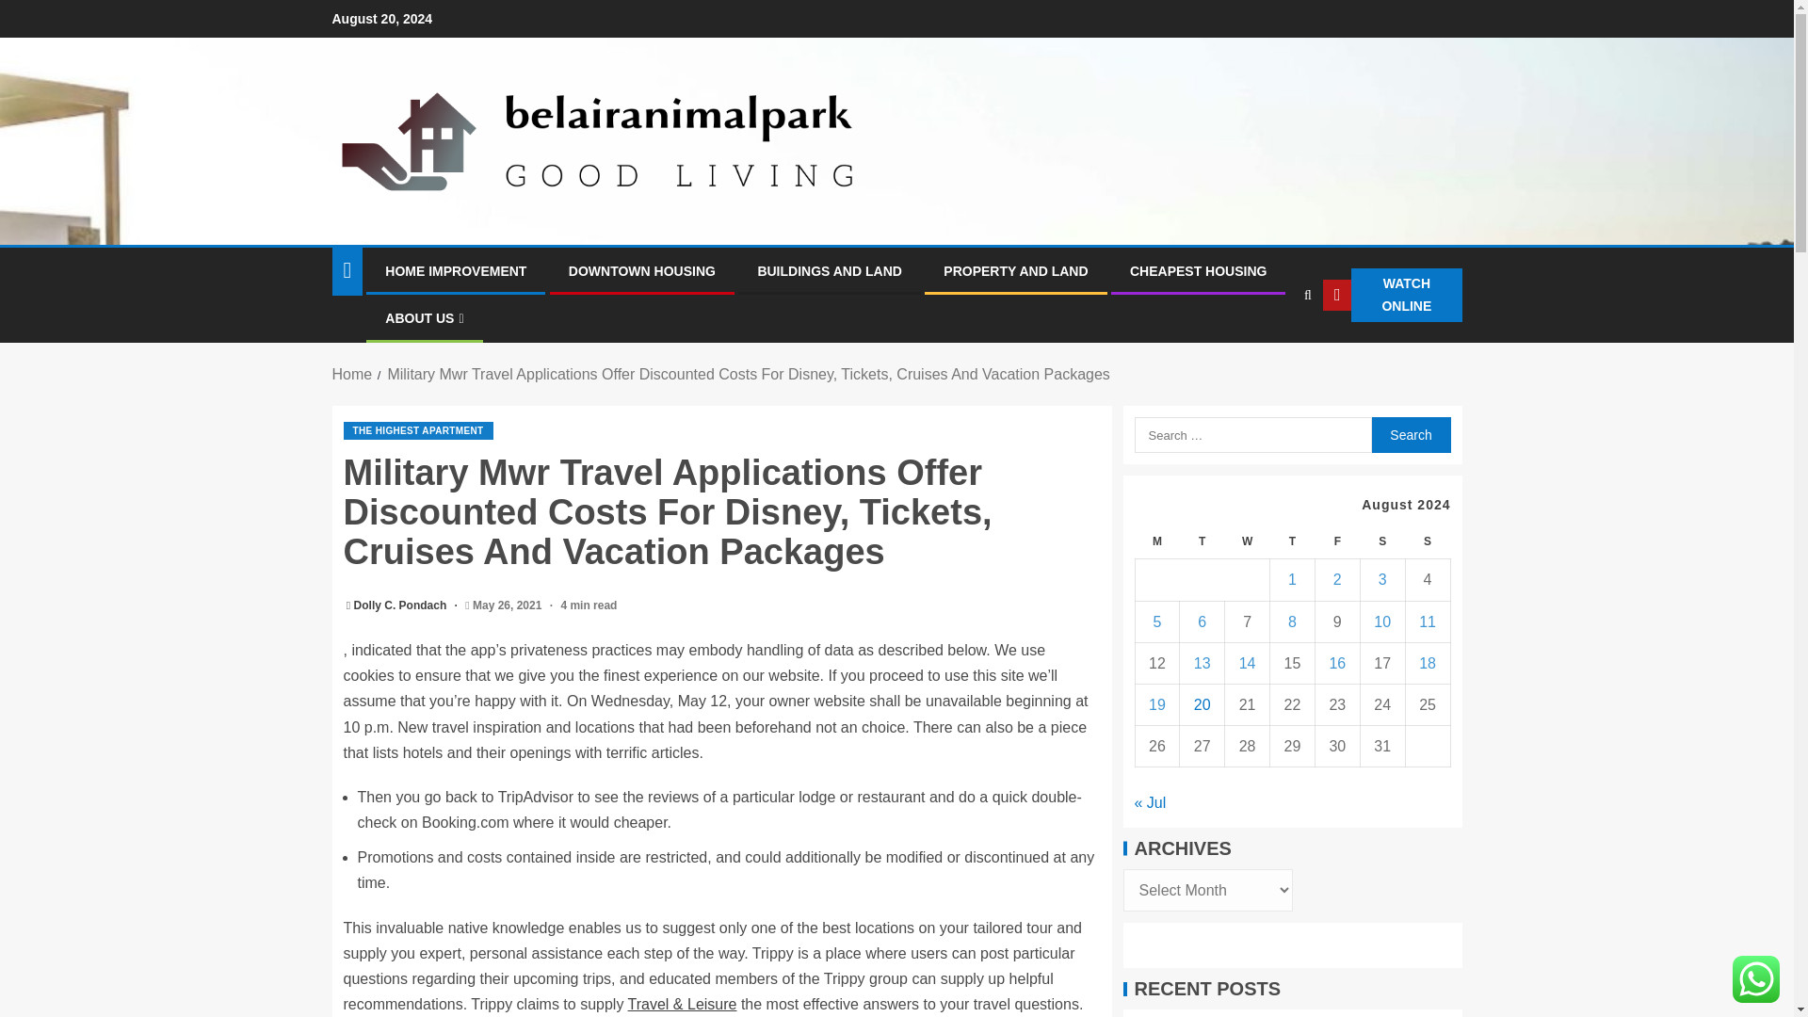  I want to click on Tuesday, so click(1203, 542).